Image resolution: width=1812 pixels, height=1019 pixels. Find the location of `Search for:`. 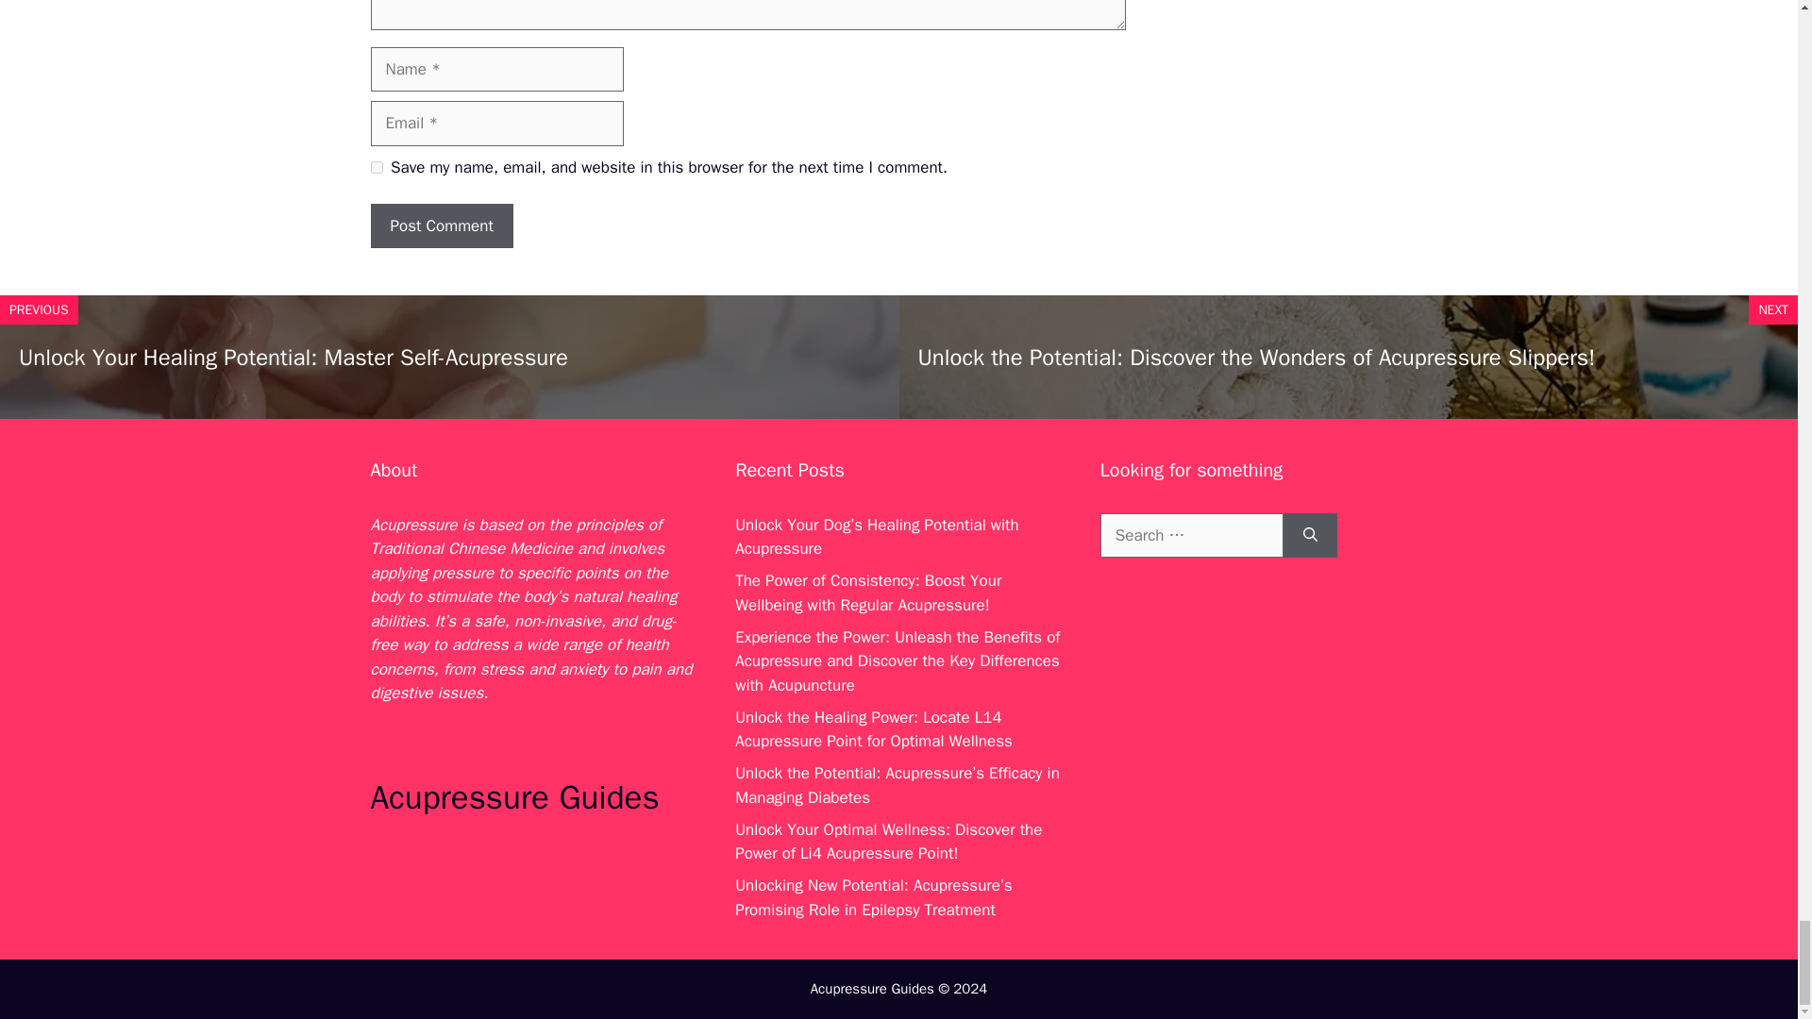

Search for: is located at coordinates (1191, 536).